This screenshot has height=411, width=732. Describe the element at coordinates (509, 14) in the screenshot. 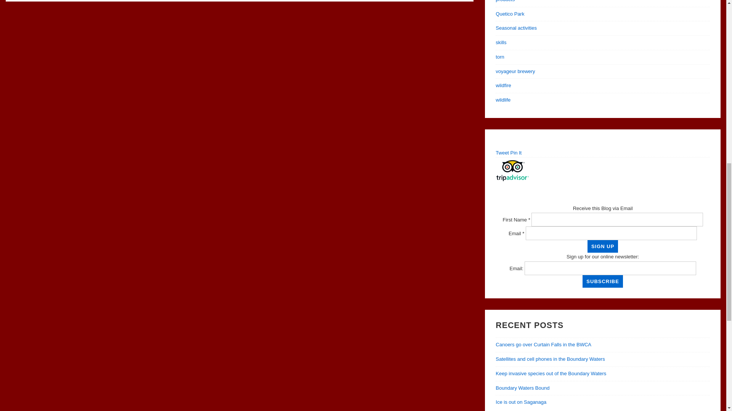

I see `Quetico Park` at that location.